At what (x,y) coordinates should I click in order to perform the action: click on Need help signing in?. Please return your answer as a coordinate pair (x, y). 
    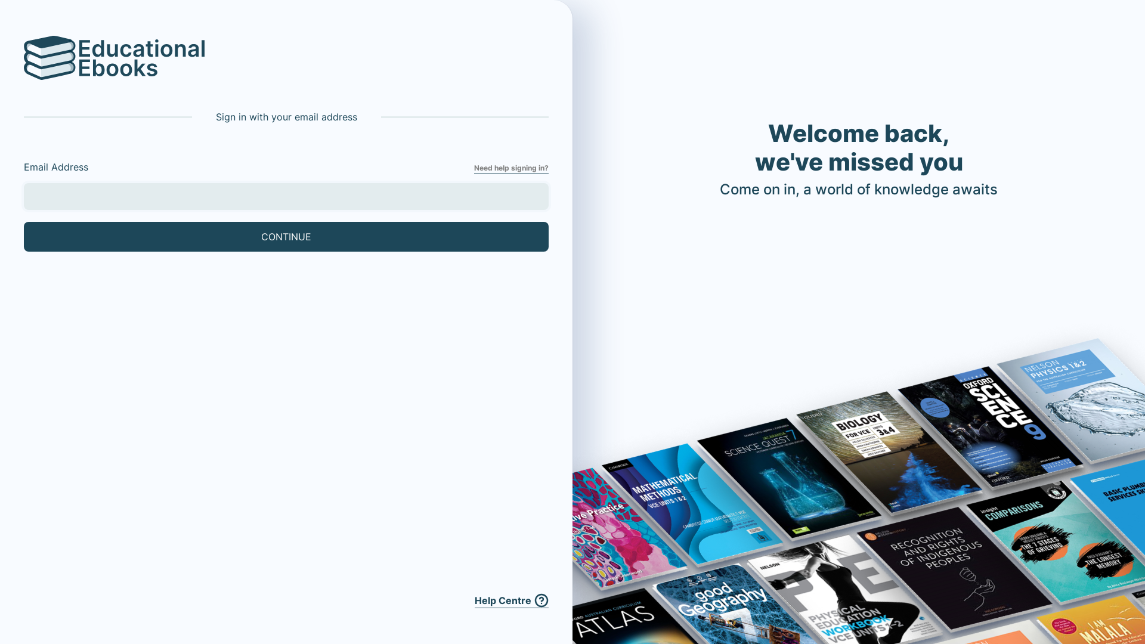
    Looking at the image, I should click on (512, 168).